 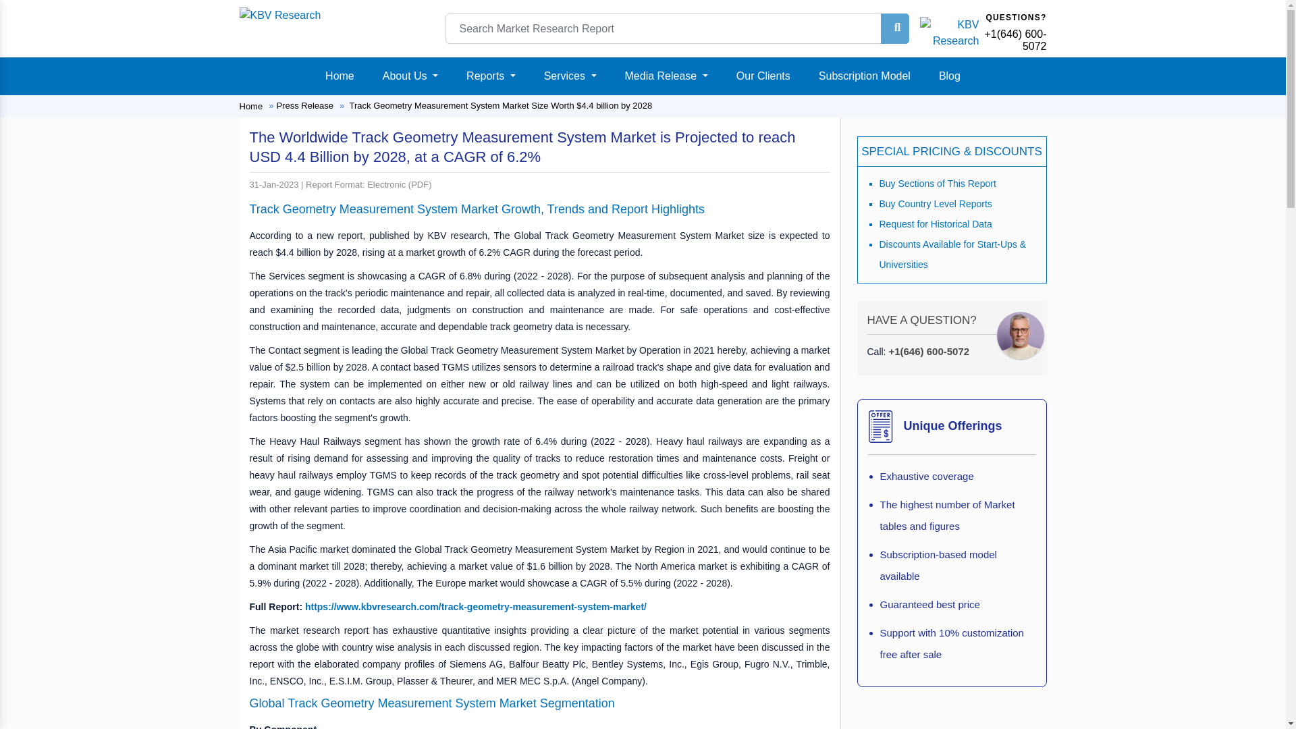 I want to click on Our Clients, so click(x=763, y=76).